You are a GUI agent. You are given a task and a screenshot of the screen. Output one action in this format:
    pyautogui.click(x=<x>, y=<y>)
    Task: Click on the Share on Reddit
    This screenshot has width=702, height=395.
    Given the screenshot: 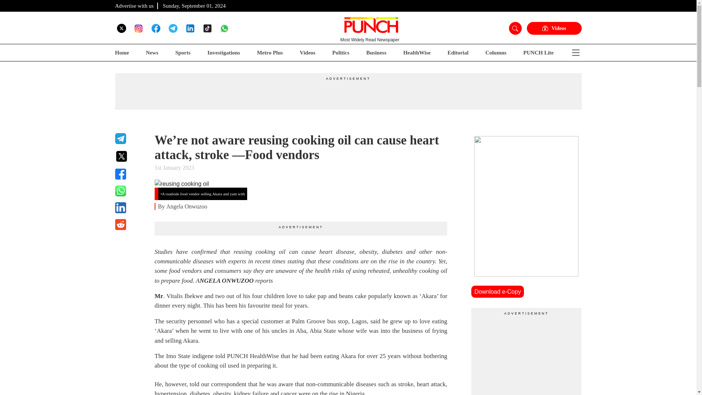 What is the action you would take?
    pyautogui.click(x=130, y=225)
    